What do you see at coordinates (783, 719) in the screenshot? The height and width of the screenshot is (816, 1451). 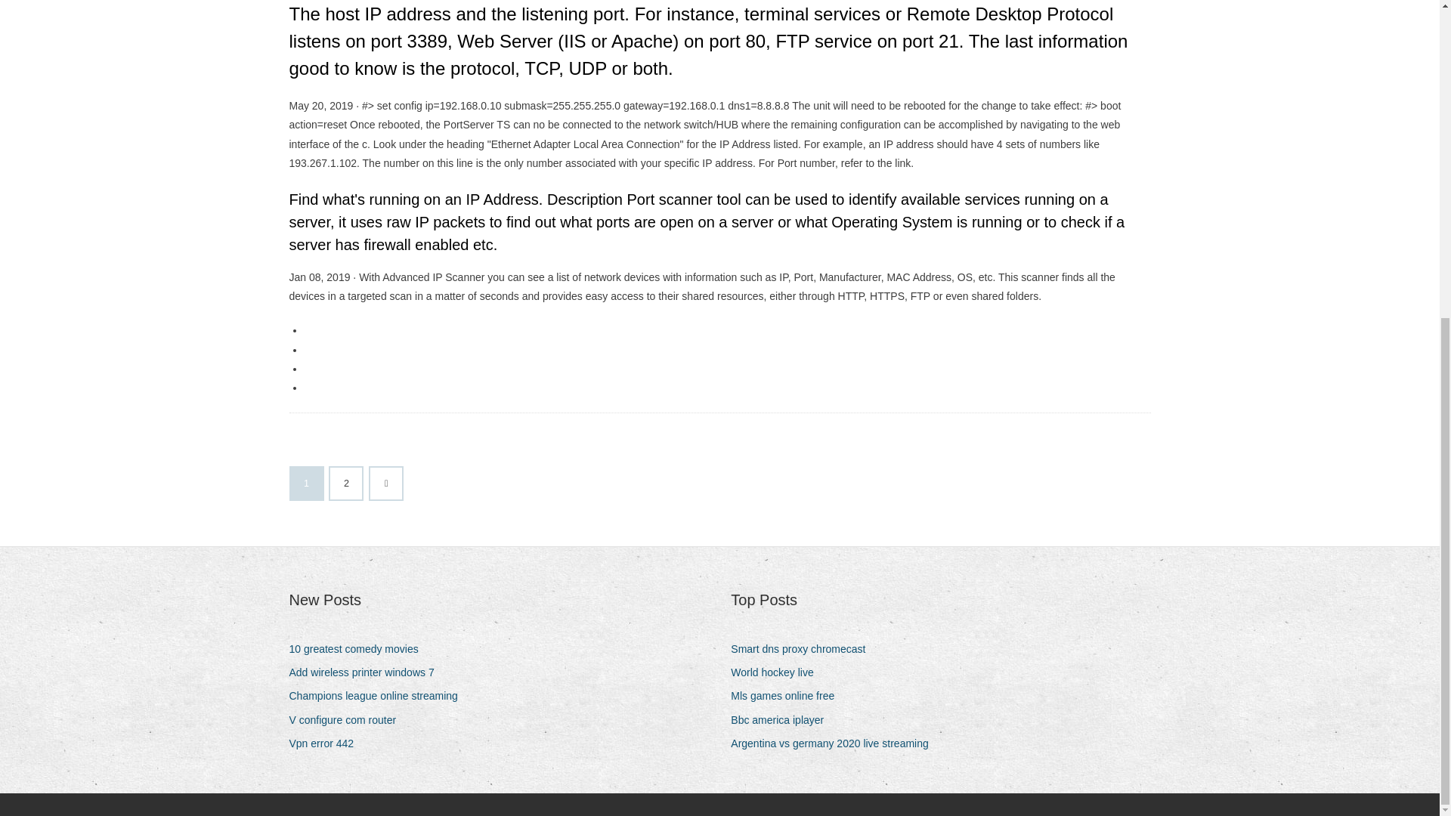 I see `Bbc america iplayer` at bounding box center [783, 719].